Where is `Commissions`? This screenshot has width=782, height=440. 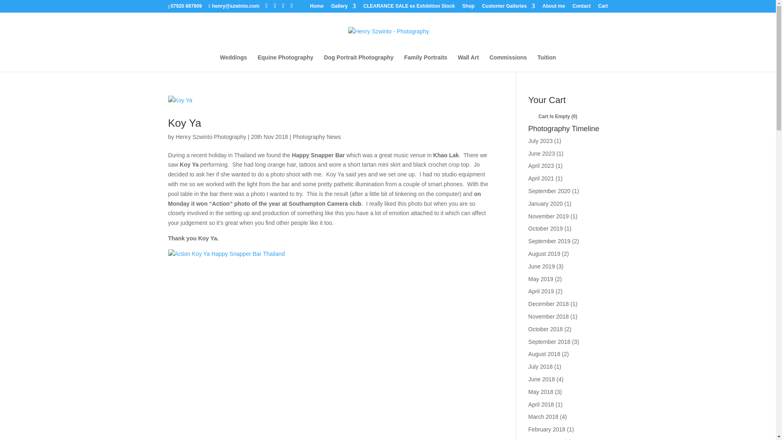 Commissions is located at coordinates (508, 63).